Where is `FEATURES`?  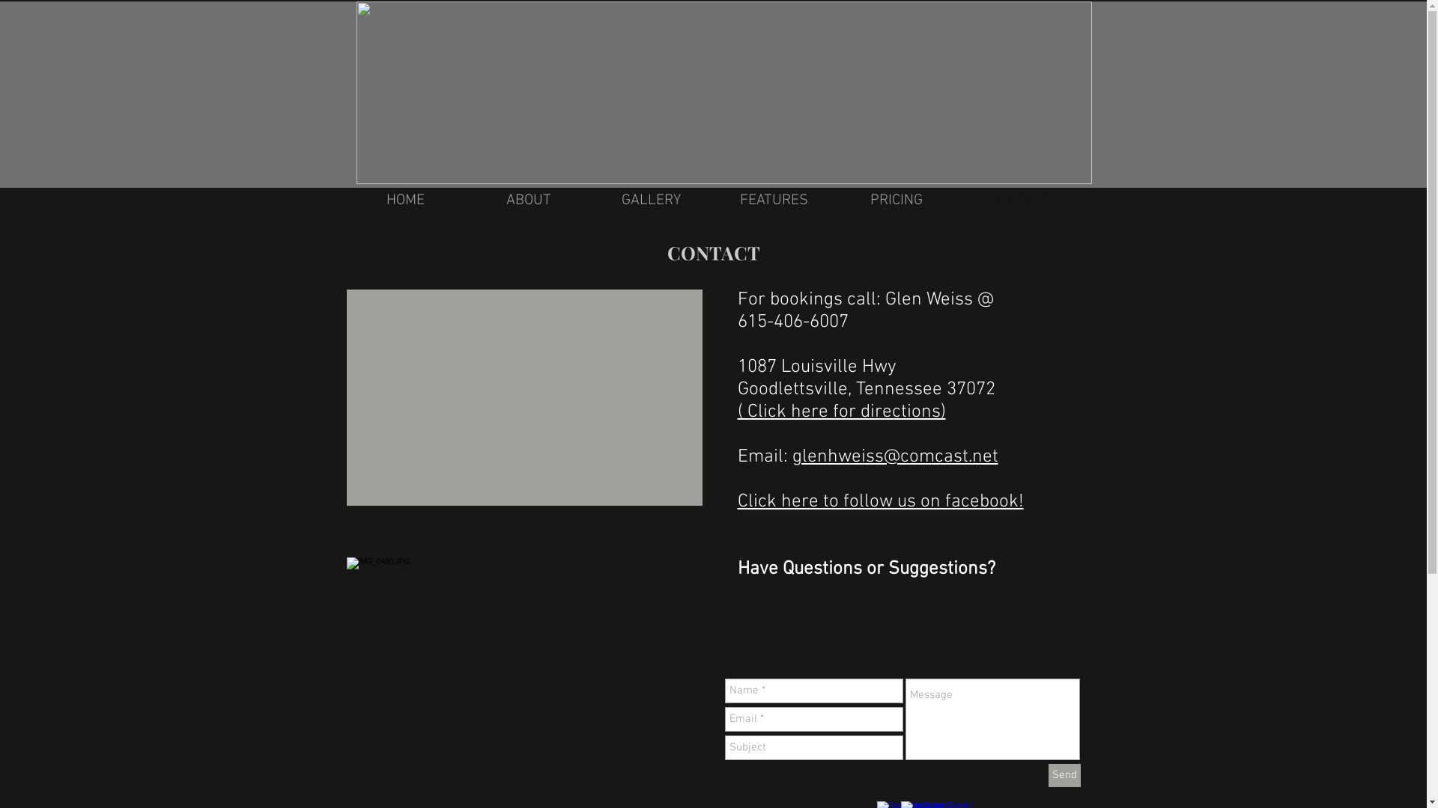
FEATURES is located at coordinates (774, 201).